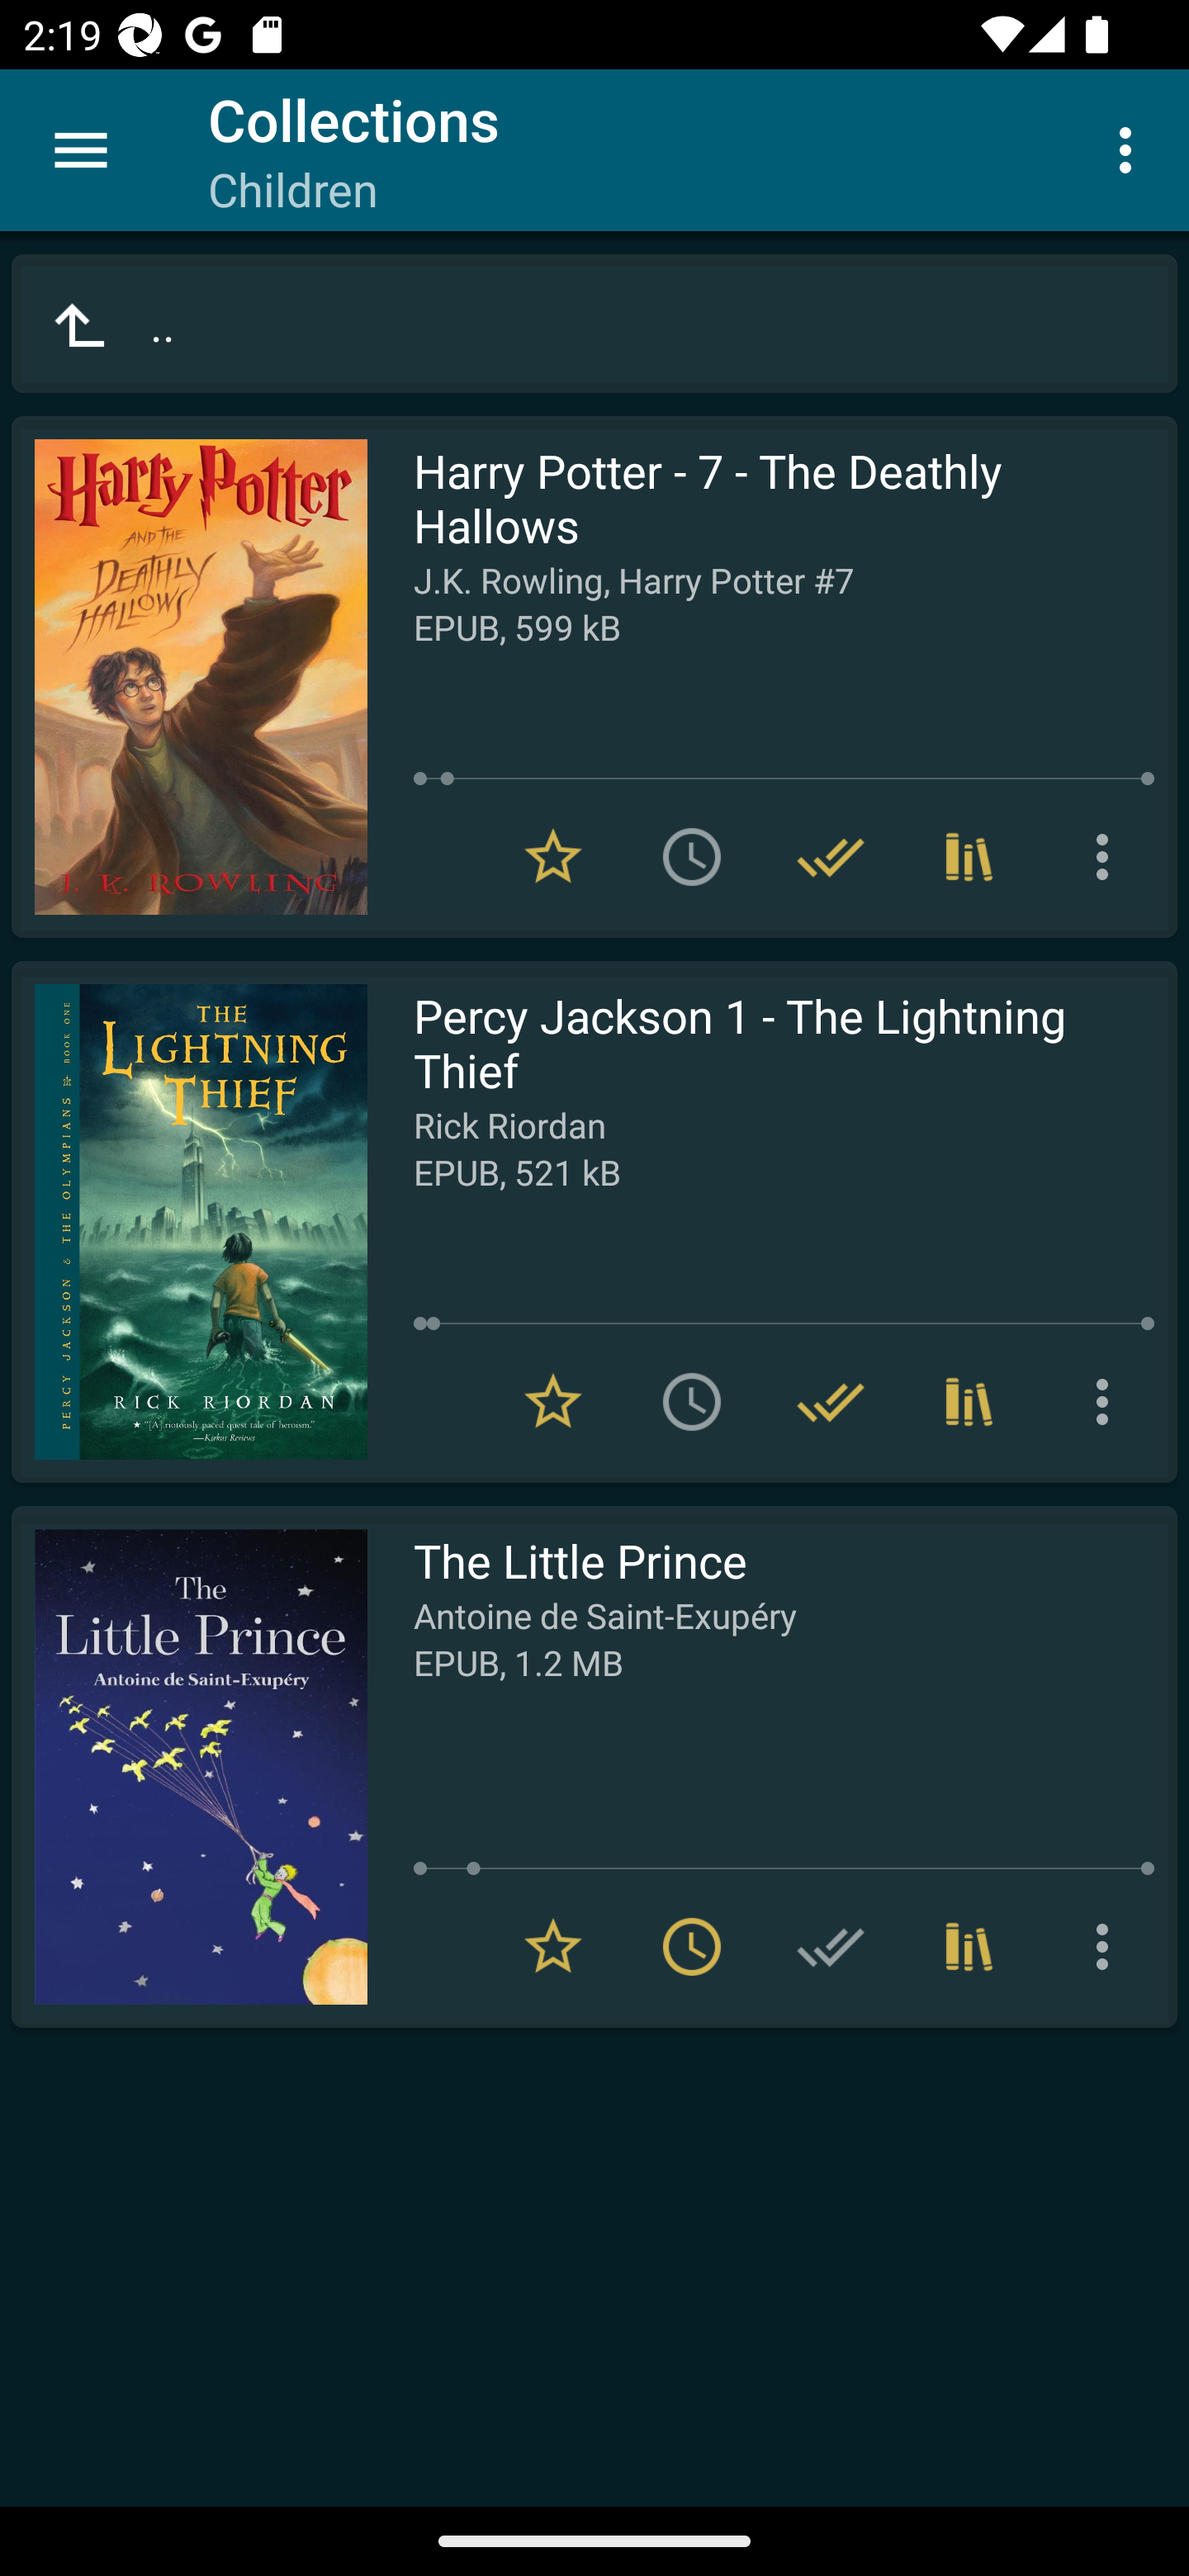 The width and height of the screenshot is (1189, 2576). I want to click on Read Harry Potter - 7 - The Deathly Hallows, so click(189, 677).